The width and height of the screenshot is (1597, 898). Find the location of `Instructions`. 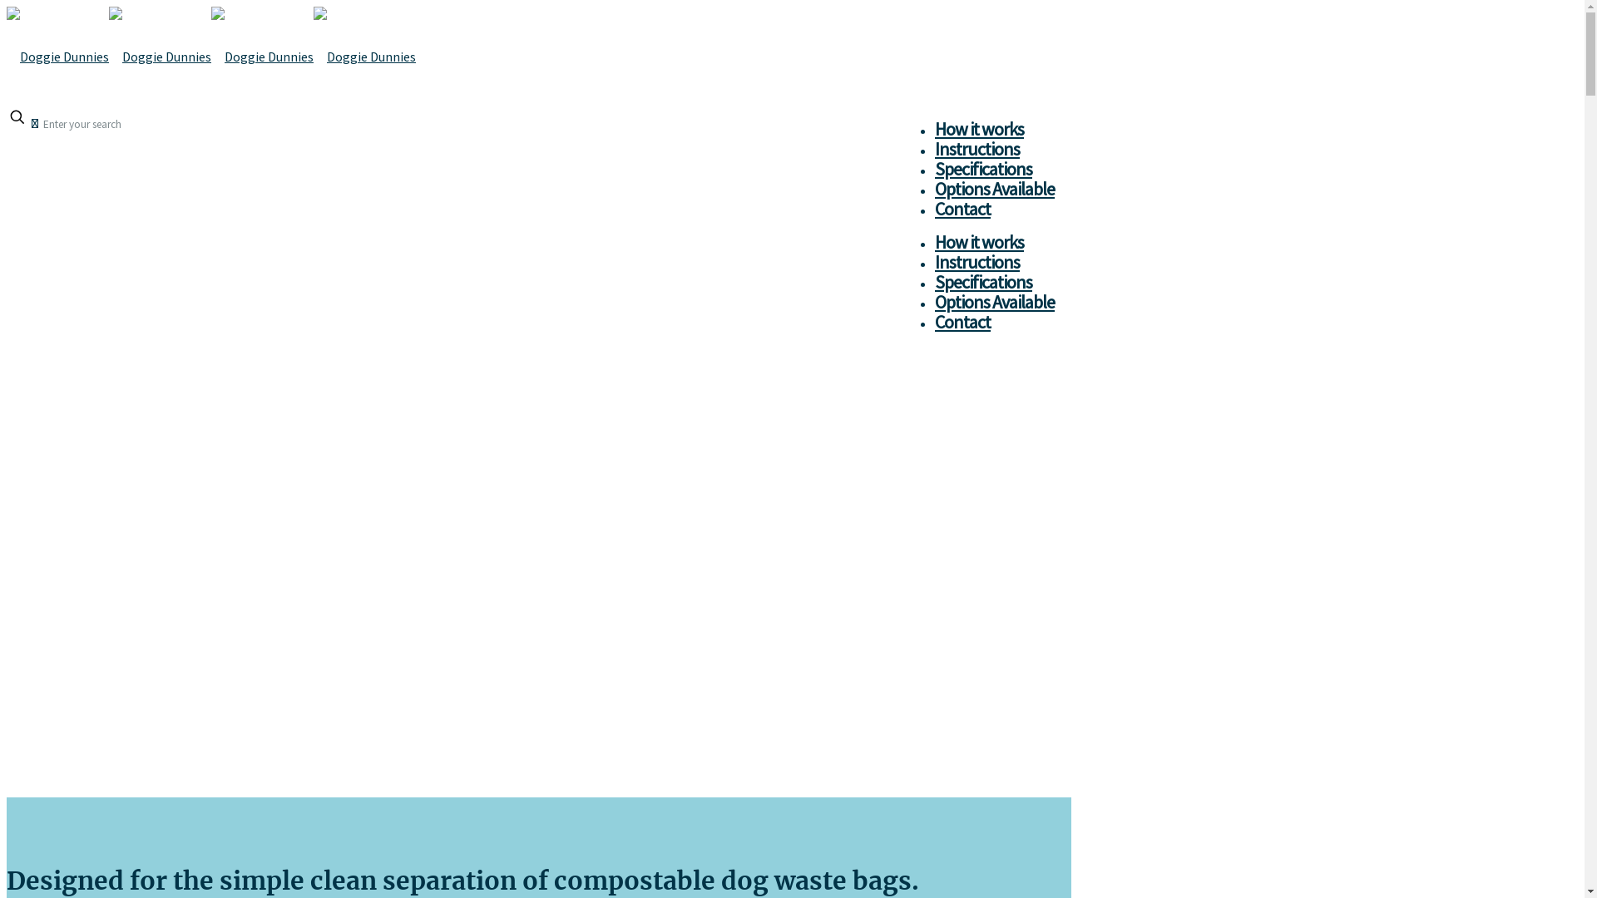

Instructions is located at coordinates (977, 261).